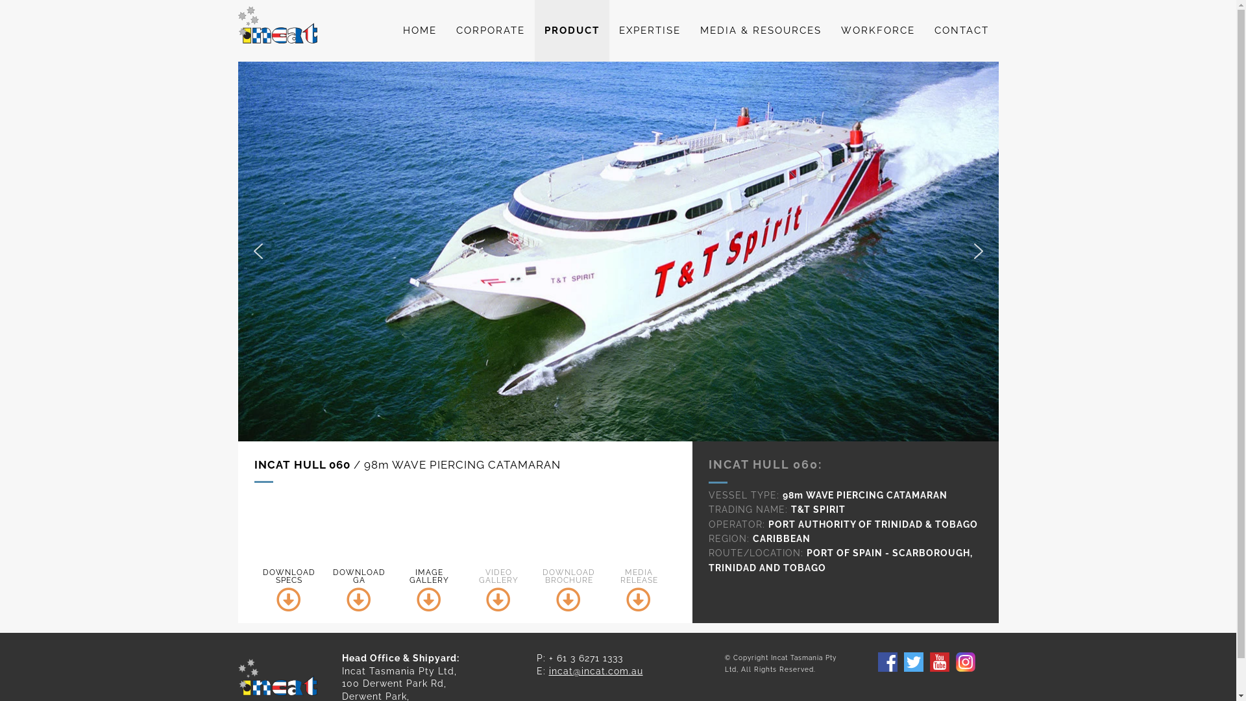 The image size is (1246, 701). Describe the element at coordinates (420, 31) in the screenshot. I see `HOME` at that location.